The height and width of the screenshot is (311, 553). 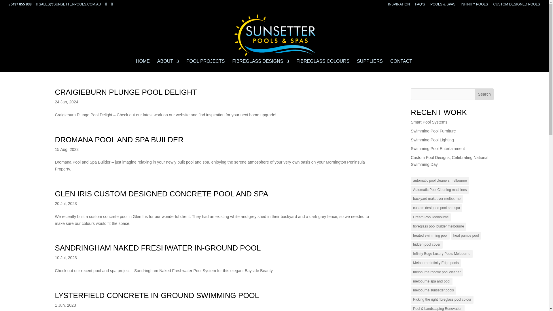 What do you see at coordinates (474, 5) in the screenshot?
I see `INFINITY POOLS` at bounding box center [474, 5].